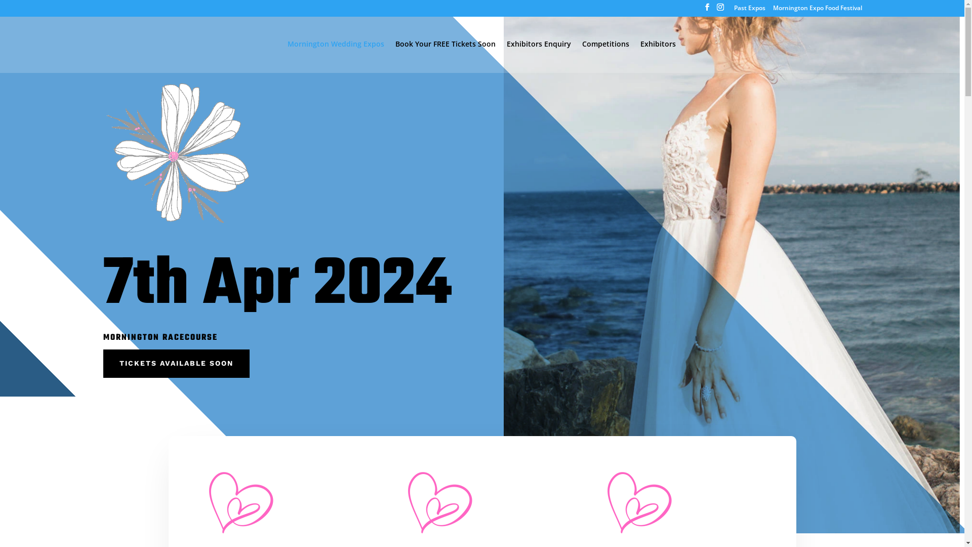  I want to click on Exhibitors Enquiry, so click(539, 57).